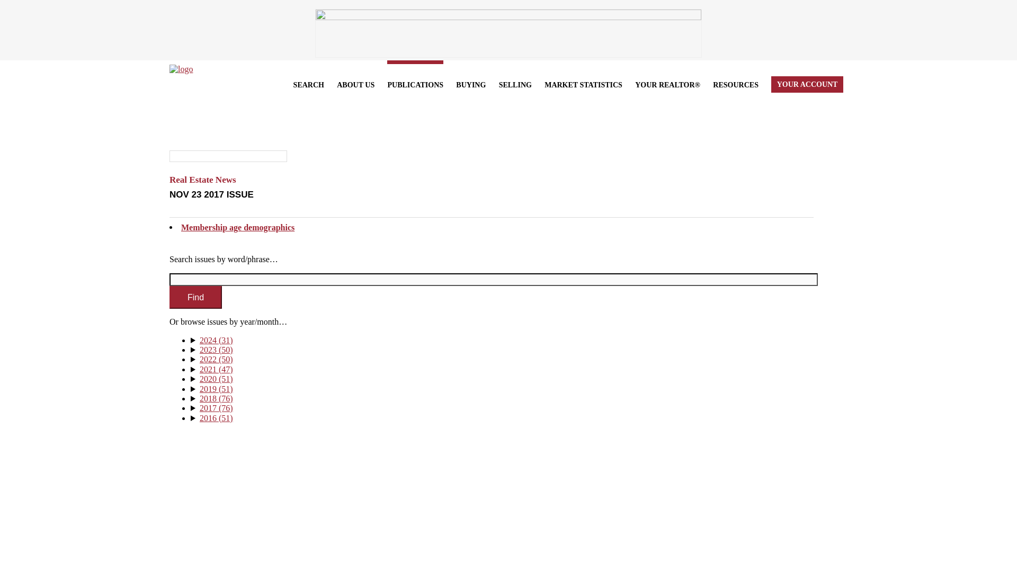  Describe the element at coordinates (195, 298) in the screenshot. I see `Find` at that location.